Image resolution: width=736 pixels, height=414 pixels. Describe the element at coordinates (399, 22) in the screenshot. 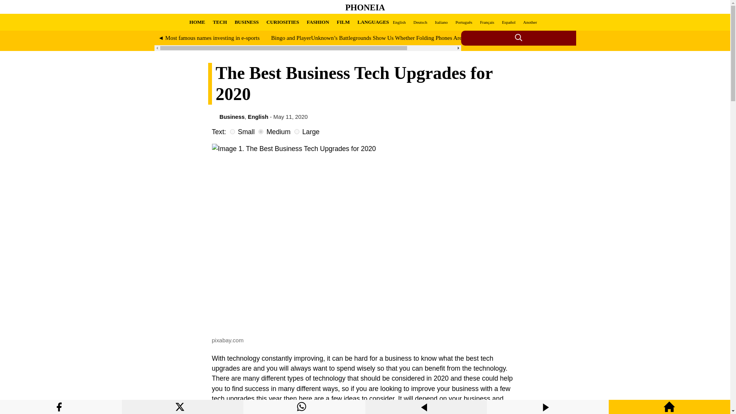

I see `English` at that location.